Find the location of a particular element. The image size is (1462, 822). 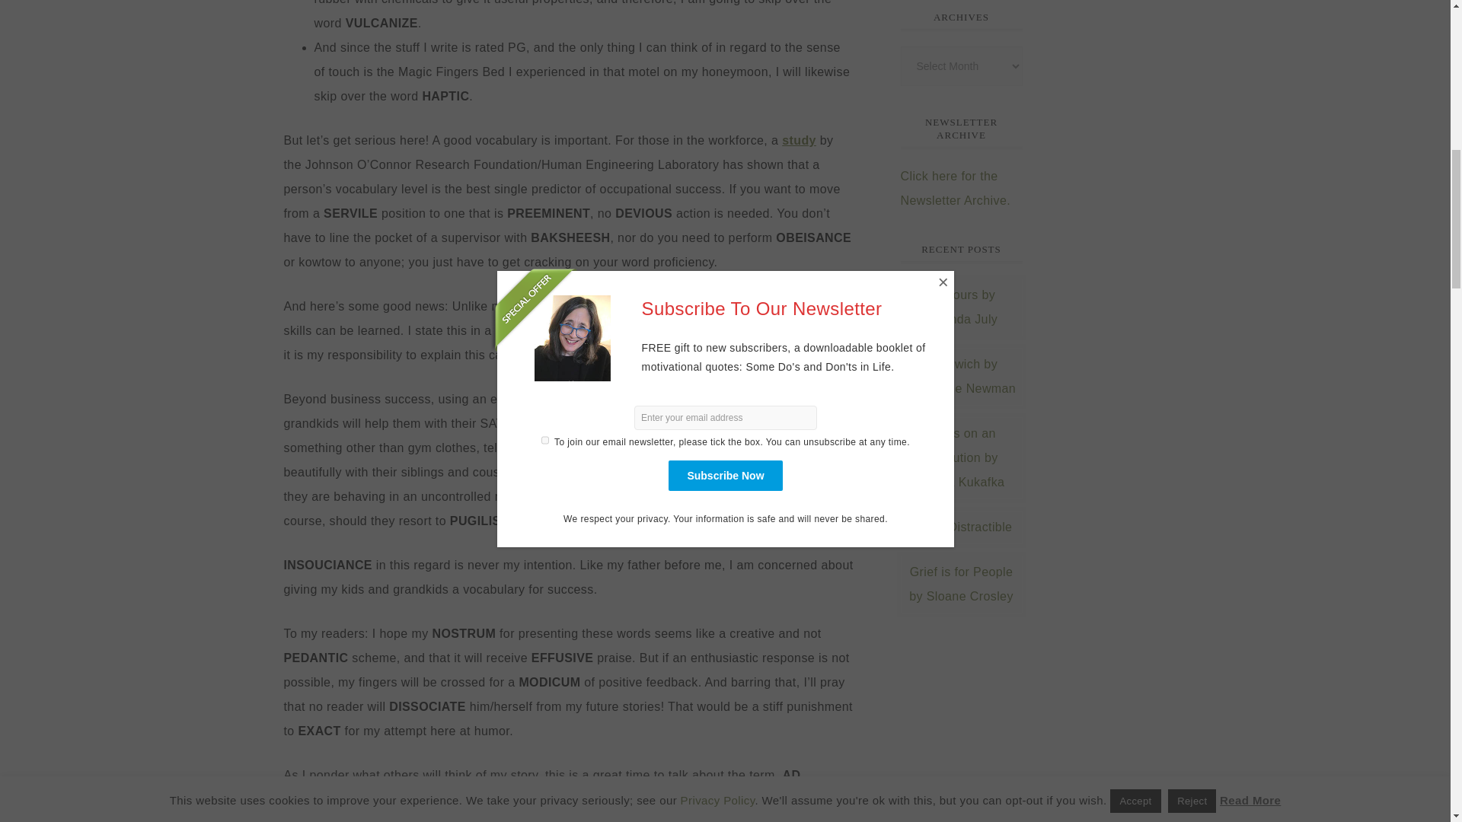

study is located at coordinates (799, 140).